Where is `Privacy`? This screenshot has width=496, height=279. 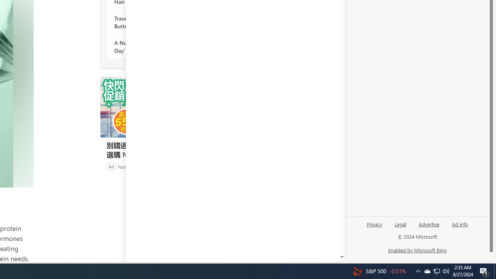 Privacy is located at coordinates (374, 227).